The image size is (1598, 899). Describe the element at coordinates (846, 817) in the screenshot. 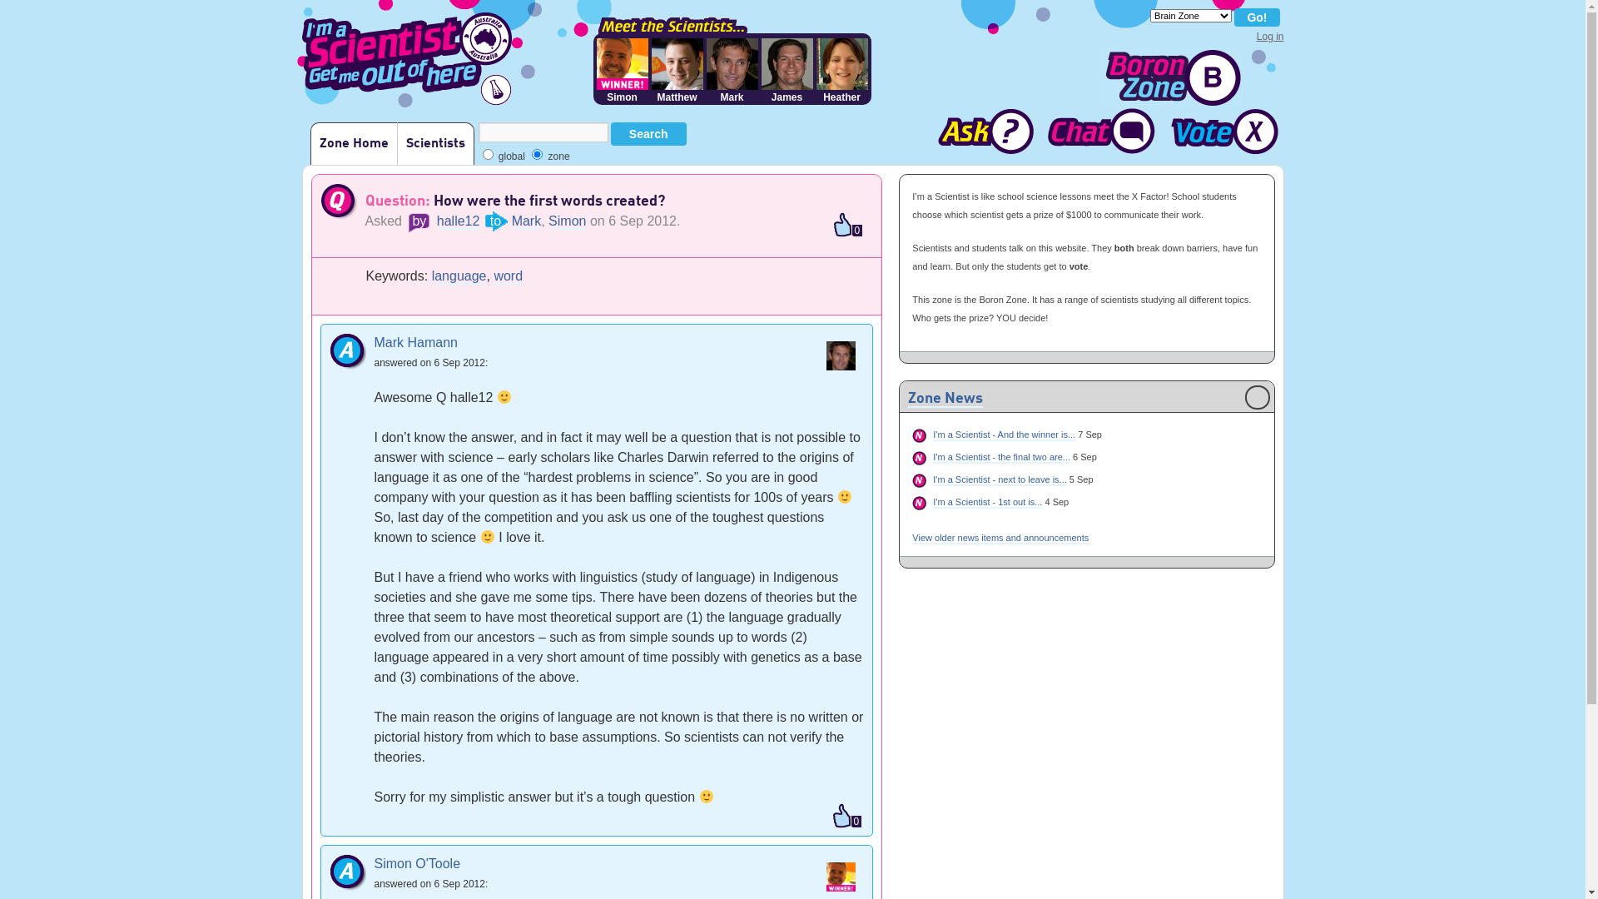

I see `0` at that location.